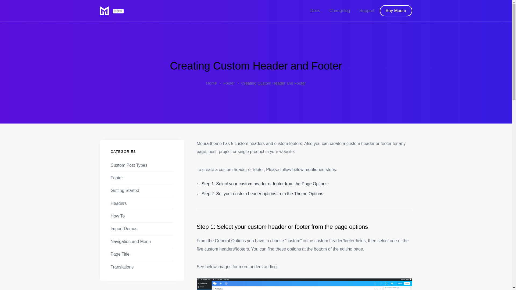 This screenshot has height=290, width=516. I want to click on Headers, so click(119, 203).